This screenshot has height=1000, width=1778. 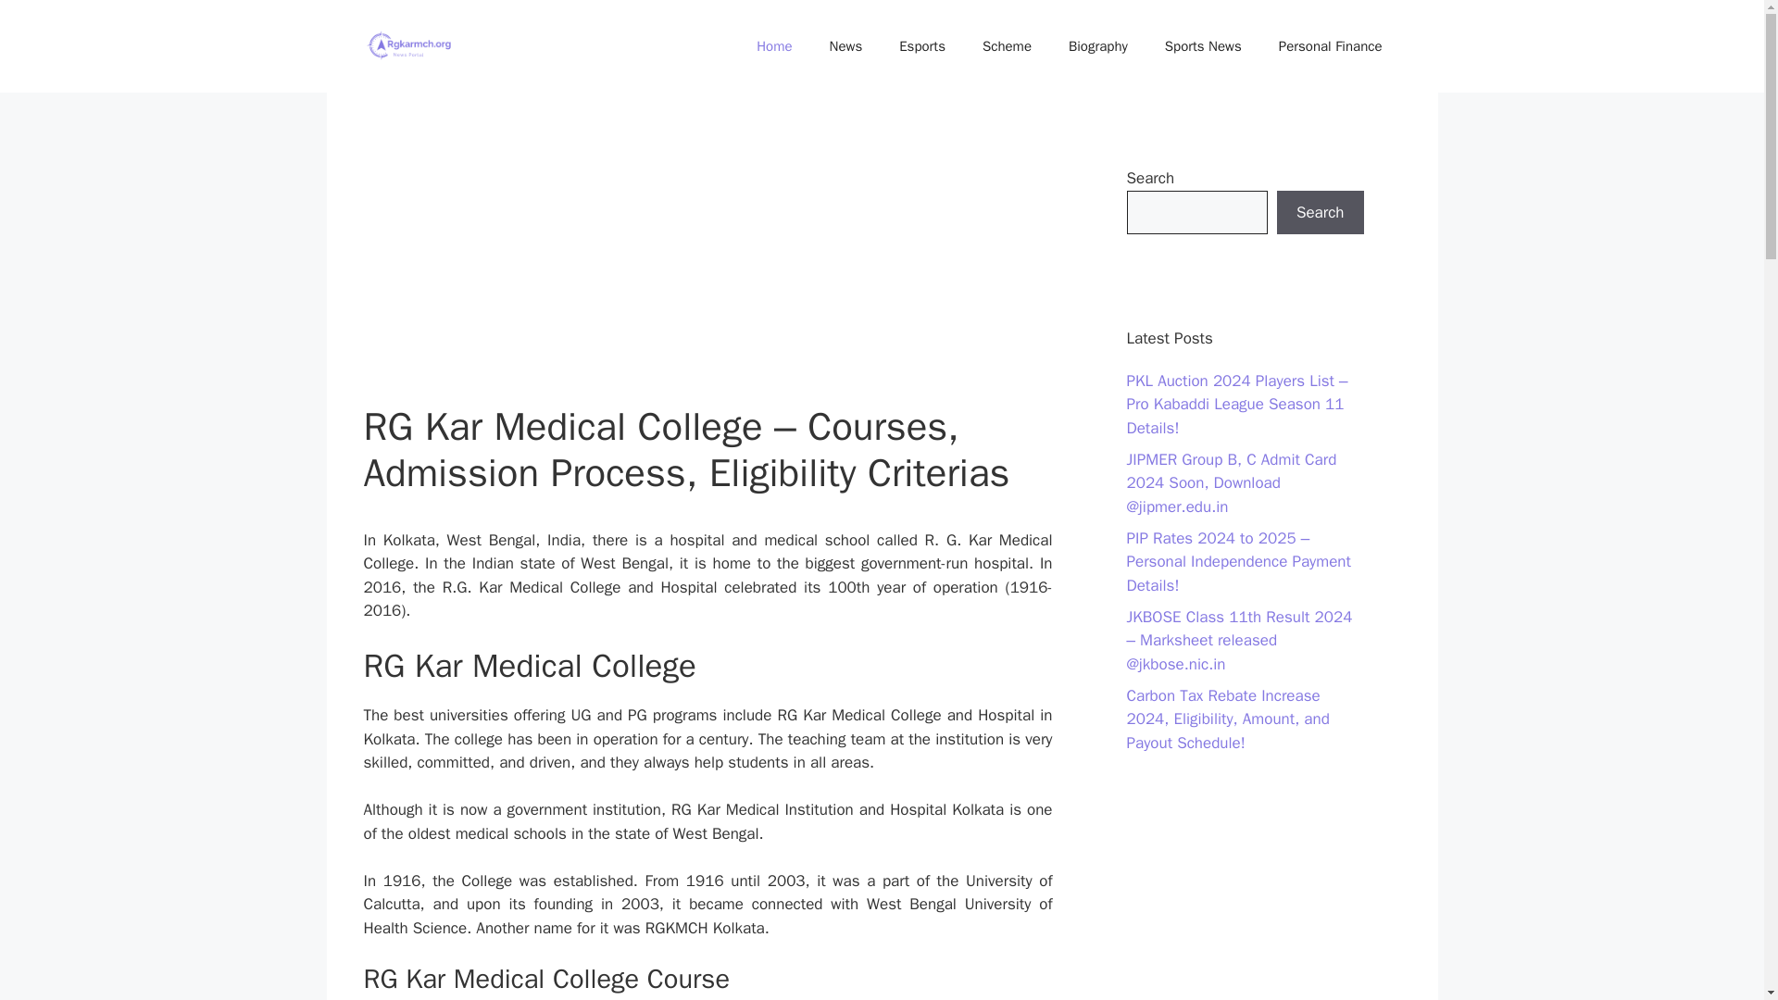 What do you see at coordinates (707, 266) in the screenshot?
I see `Advertisement` at bounding box center [707, 266].